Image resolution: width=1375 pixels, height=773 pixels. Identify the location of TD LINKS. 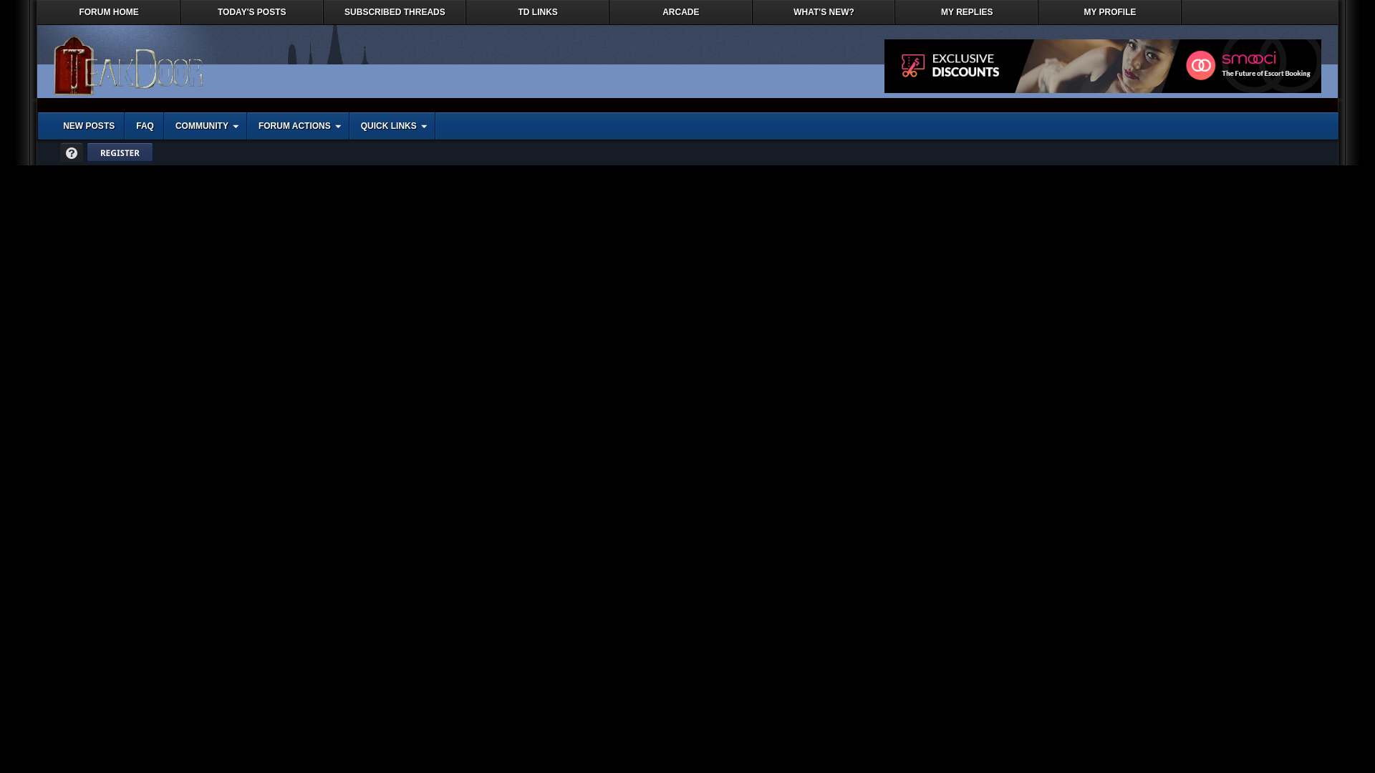
(537, 12).